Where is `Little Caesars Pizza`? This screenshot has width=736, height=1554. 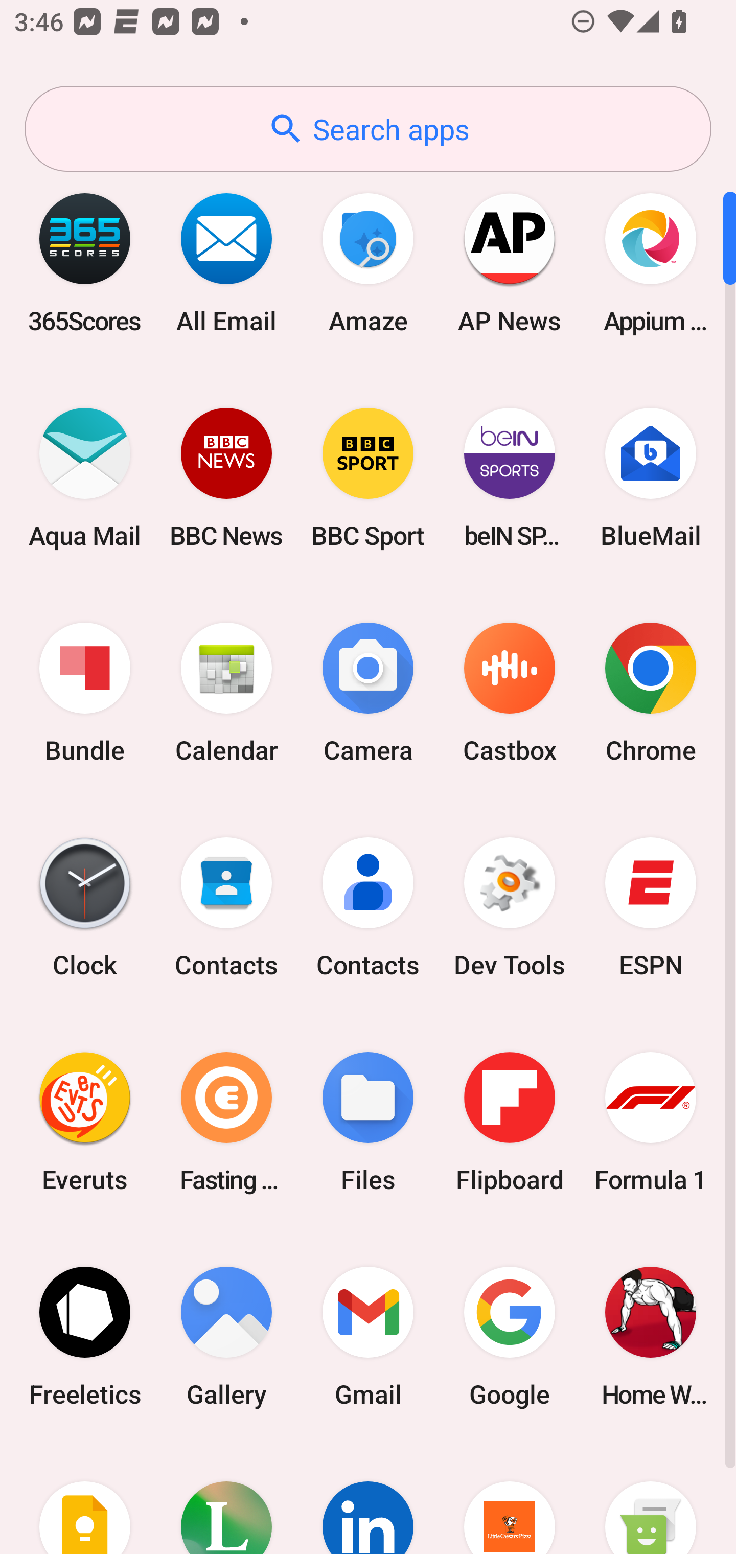 Little Caesars Pizza is located at coordinates (509, 1499).